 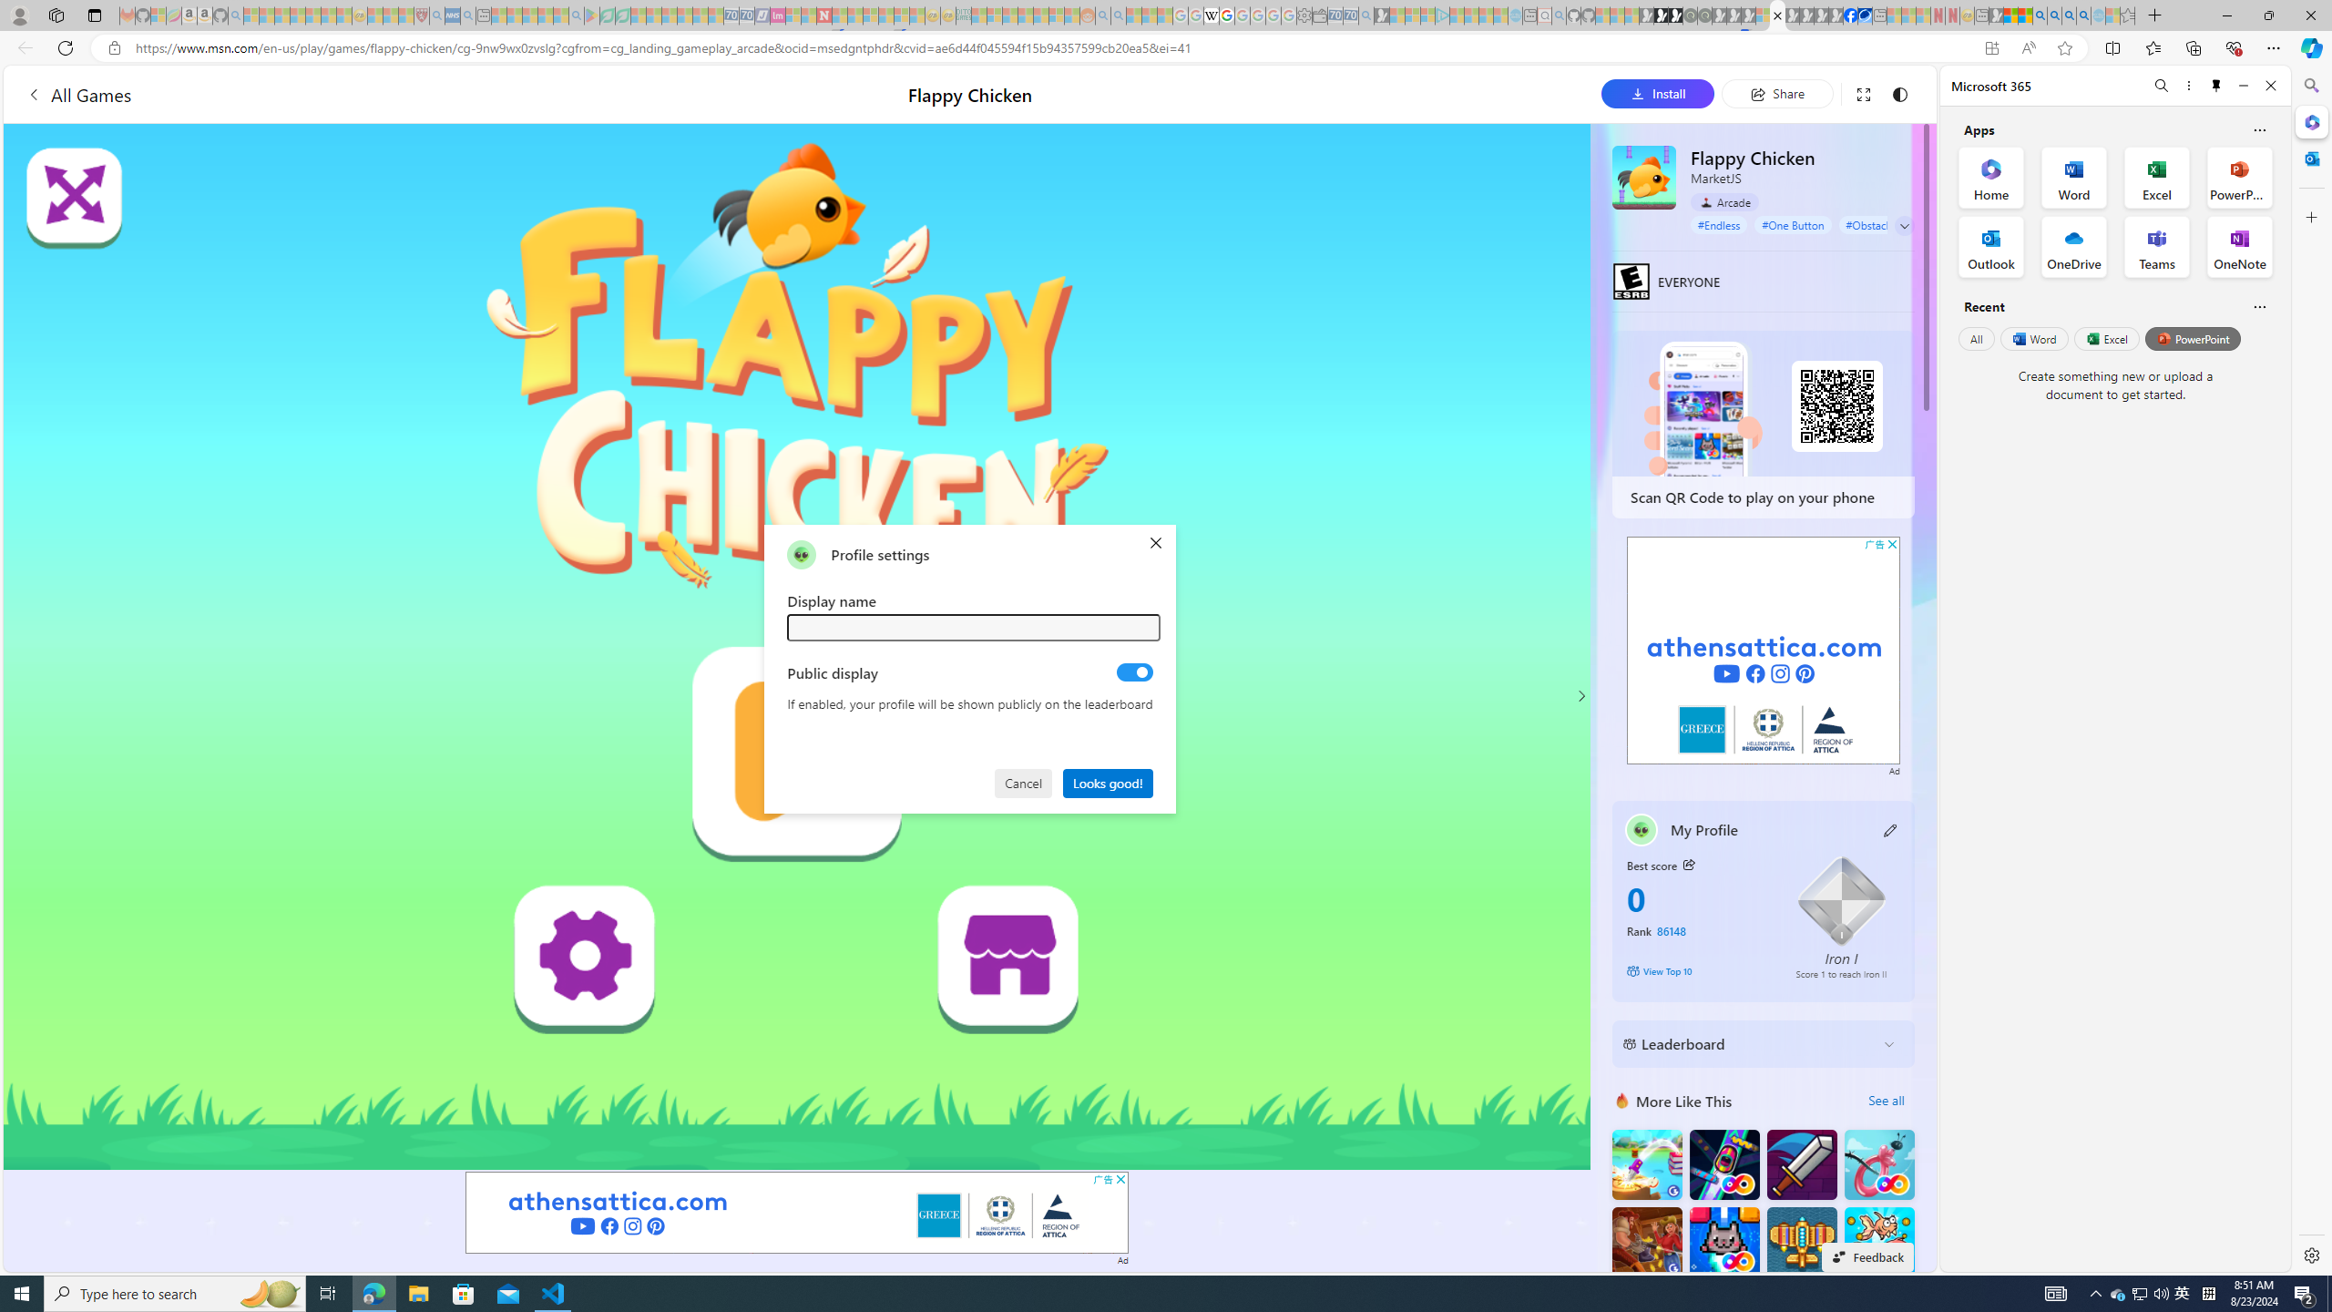 I want to click on Wallet - Sleeping, so click(x=1319, y=15).